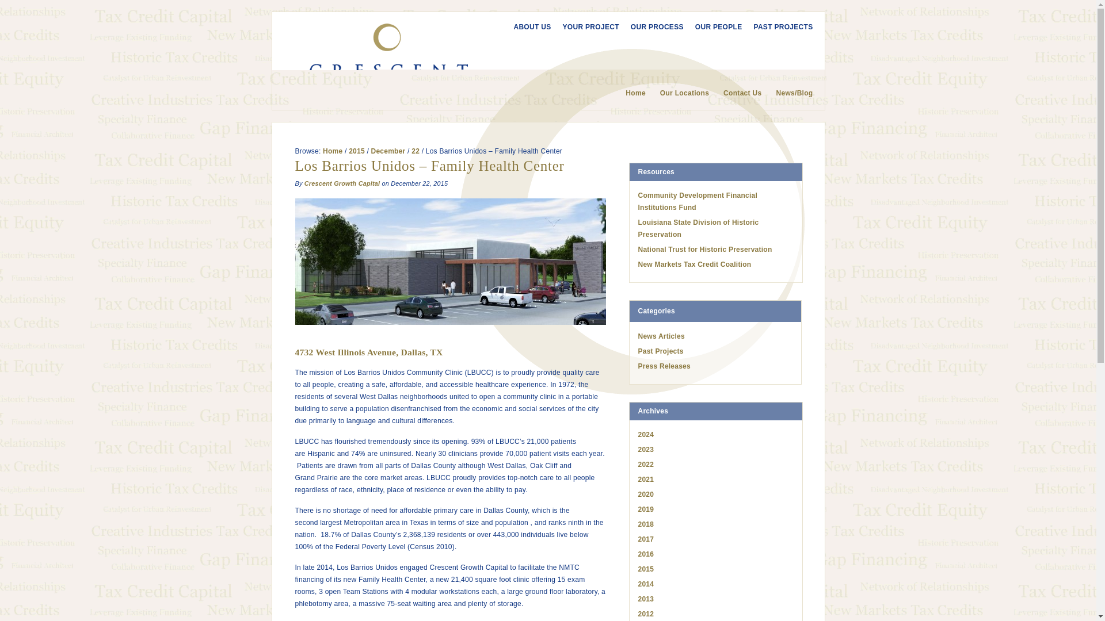 The height and width of the screenshot is (621, 1105). Describe the element at coordinates (388, 59) in the screenshot. I see `Crescent Growth Capital, LLC` at that location.